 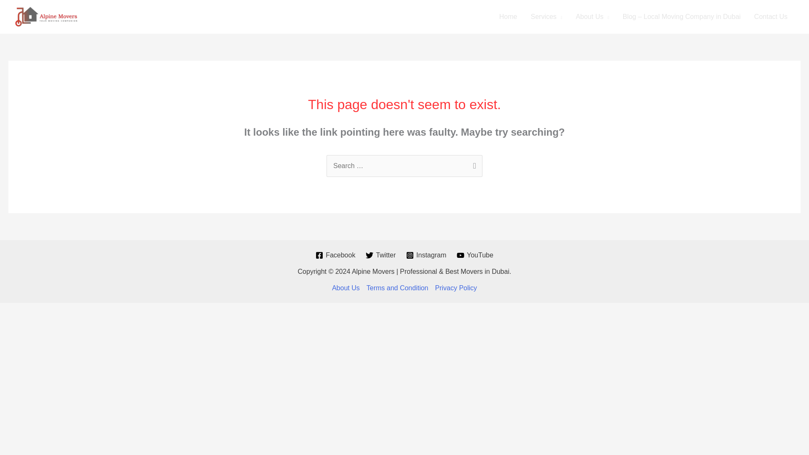 I want to click on Contact Us, so click(x=771, y=17).